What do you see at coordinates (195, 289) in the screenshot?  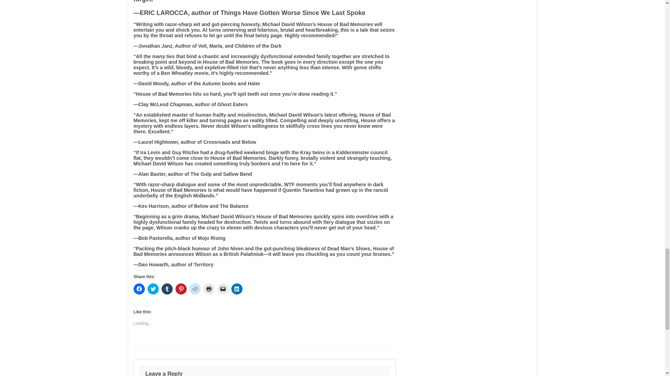 I see `Click to share on Reddit` at bounding box center [195, 289].